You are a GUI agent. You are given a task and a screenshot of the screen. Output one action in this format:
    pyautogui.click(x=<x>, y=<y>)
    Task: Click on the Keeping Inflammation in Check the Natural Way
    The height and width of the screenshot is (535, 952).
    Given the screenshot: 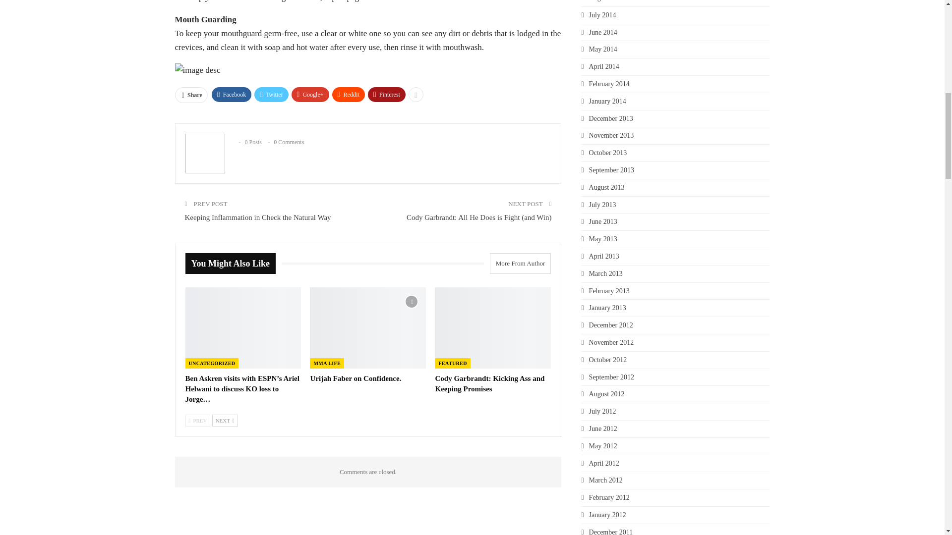 What is the action you would take?
    pyautogui.click(x=257, y=217)
    